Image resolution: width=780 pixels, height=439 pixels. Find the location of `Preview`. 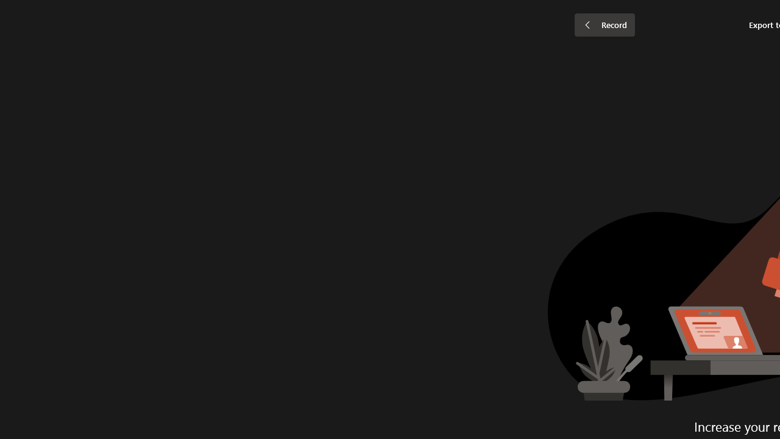

Preview is located at coordinates (18, 62).